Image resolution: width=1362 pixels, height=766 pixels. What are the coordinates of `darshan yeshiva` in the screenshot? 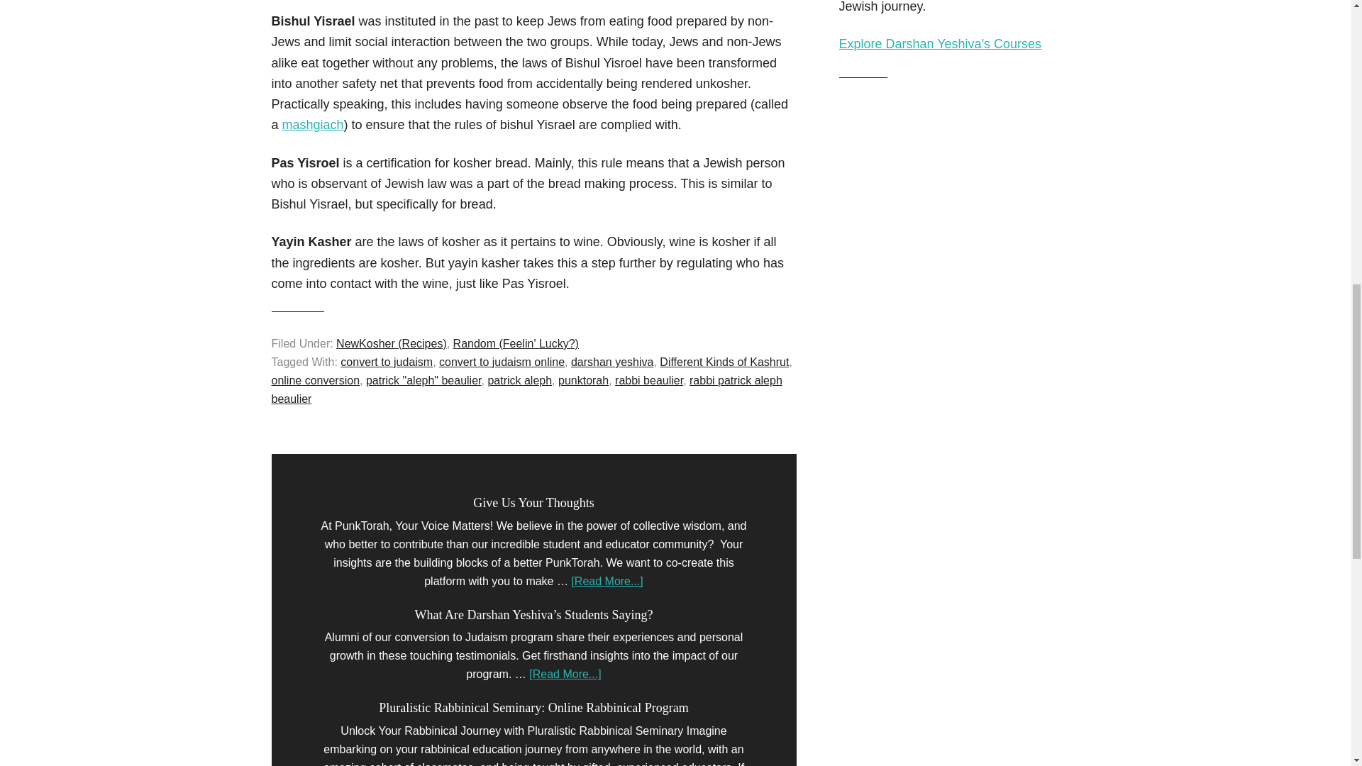 It's located at (611, 362).